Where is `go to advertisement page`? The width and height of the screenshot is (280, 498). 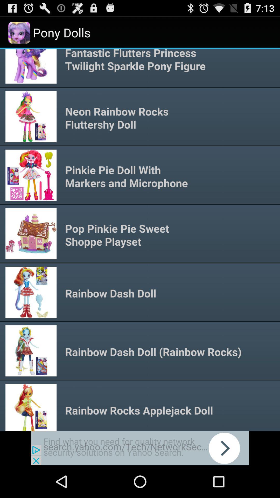 go to advertisement page is located at coordinates (140, 448).